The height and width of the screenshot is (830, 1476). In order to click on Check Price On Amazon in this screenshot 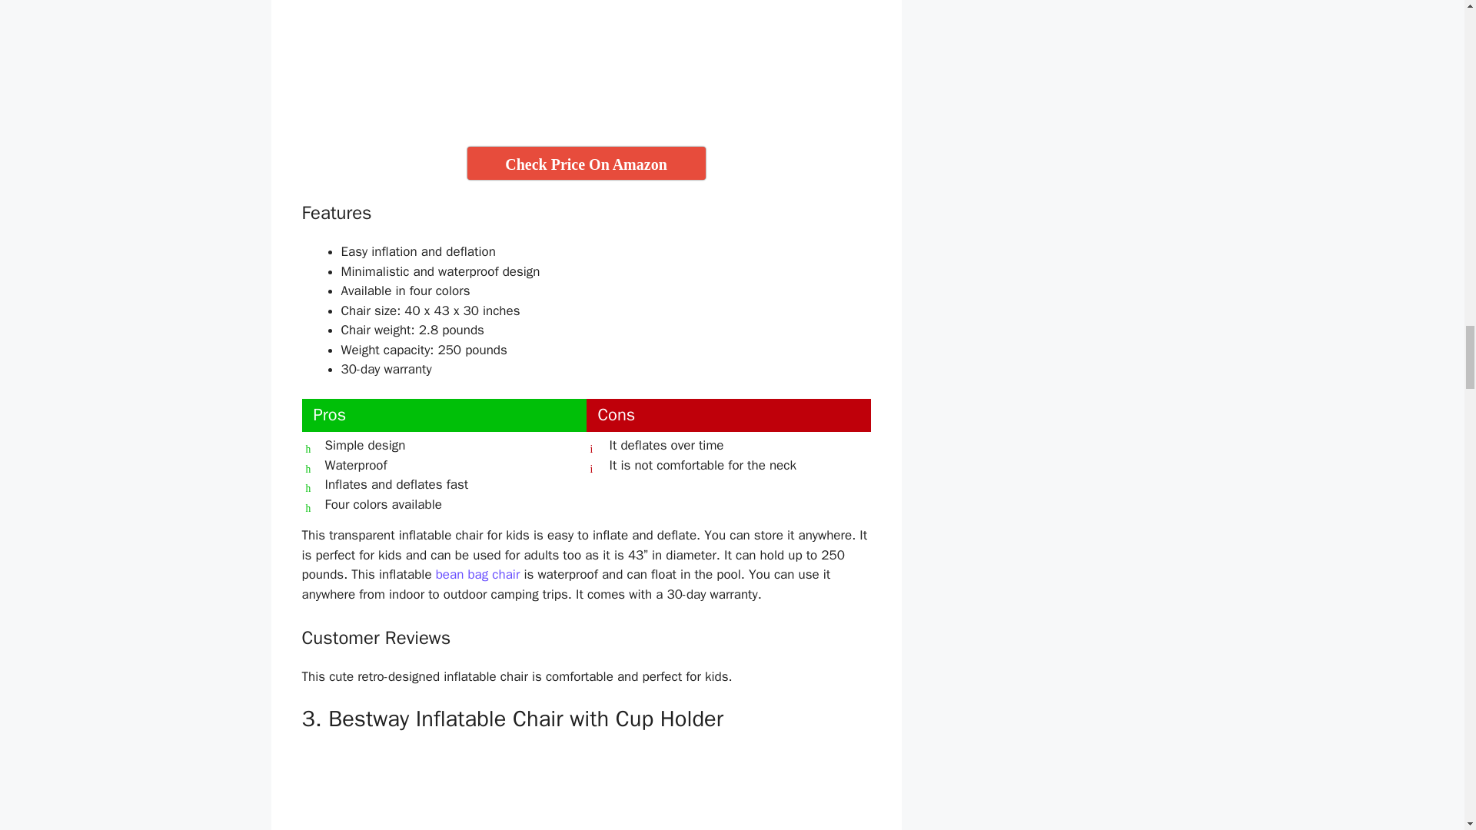, I will do `click(586, 163)`.